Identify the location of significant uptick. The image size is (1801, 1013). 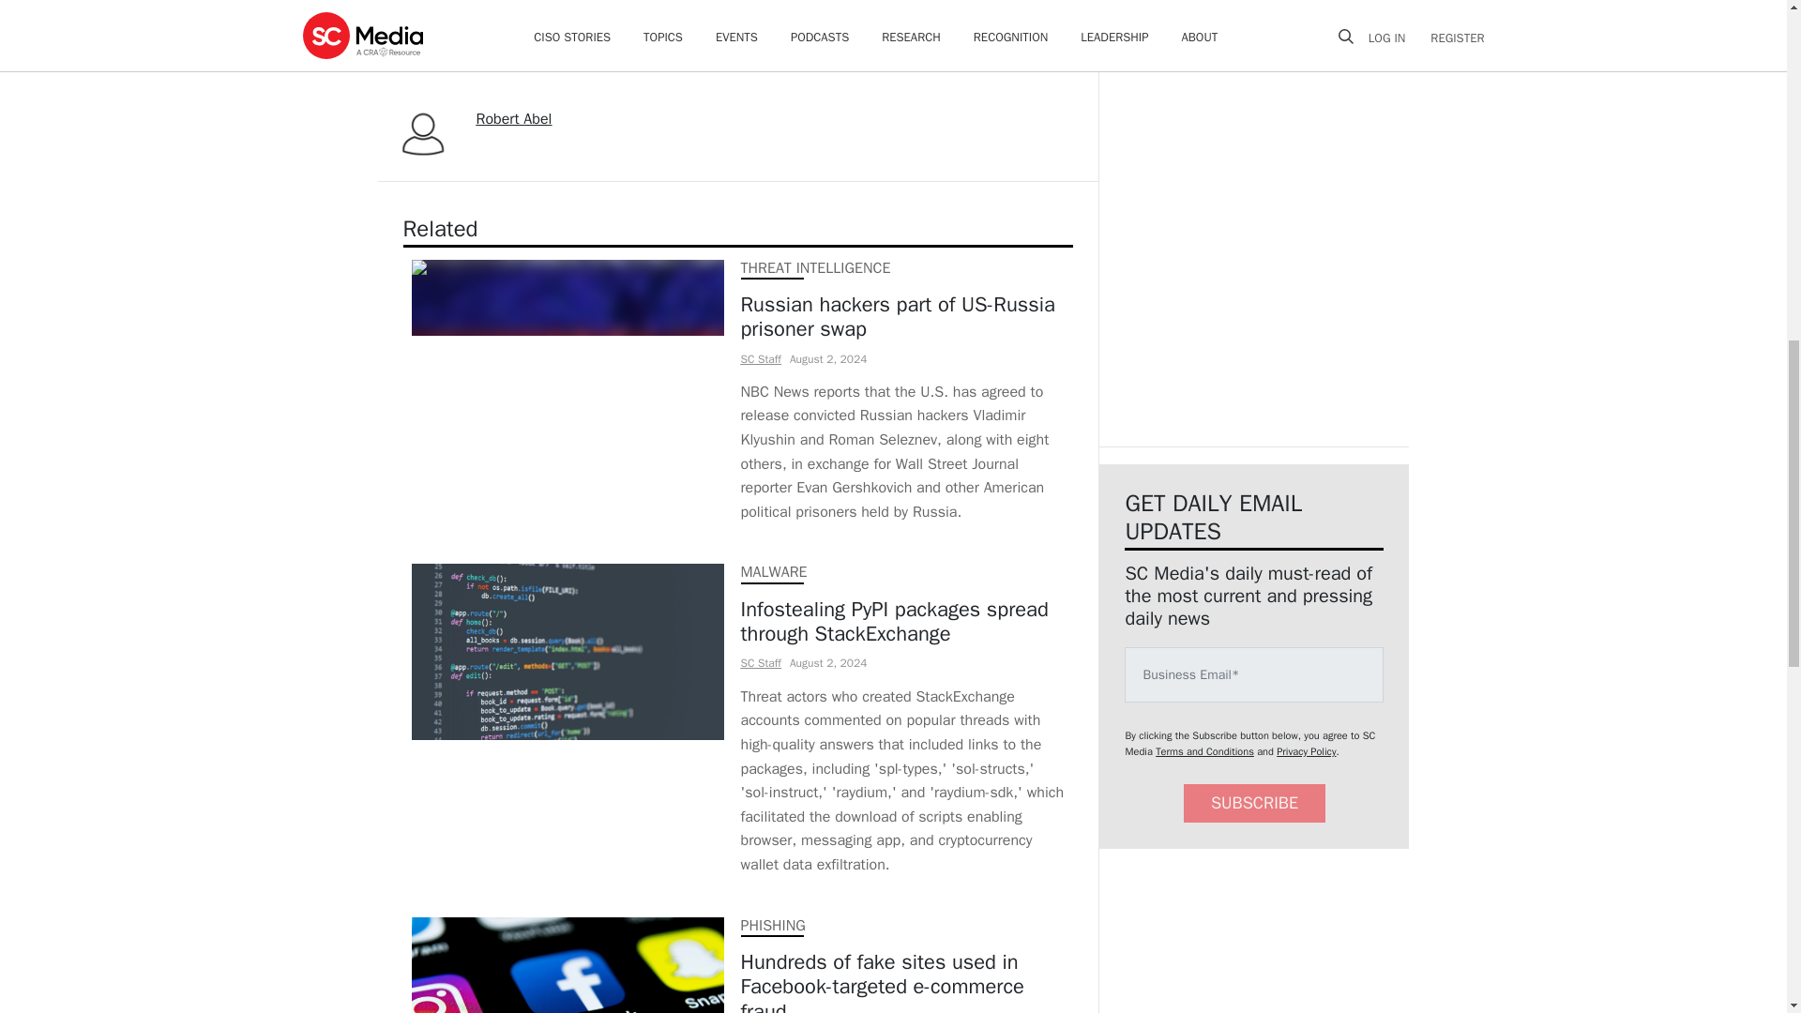
(675, 26).